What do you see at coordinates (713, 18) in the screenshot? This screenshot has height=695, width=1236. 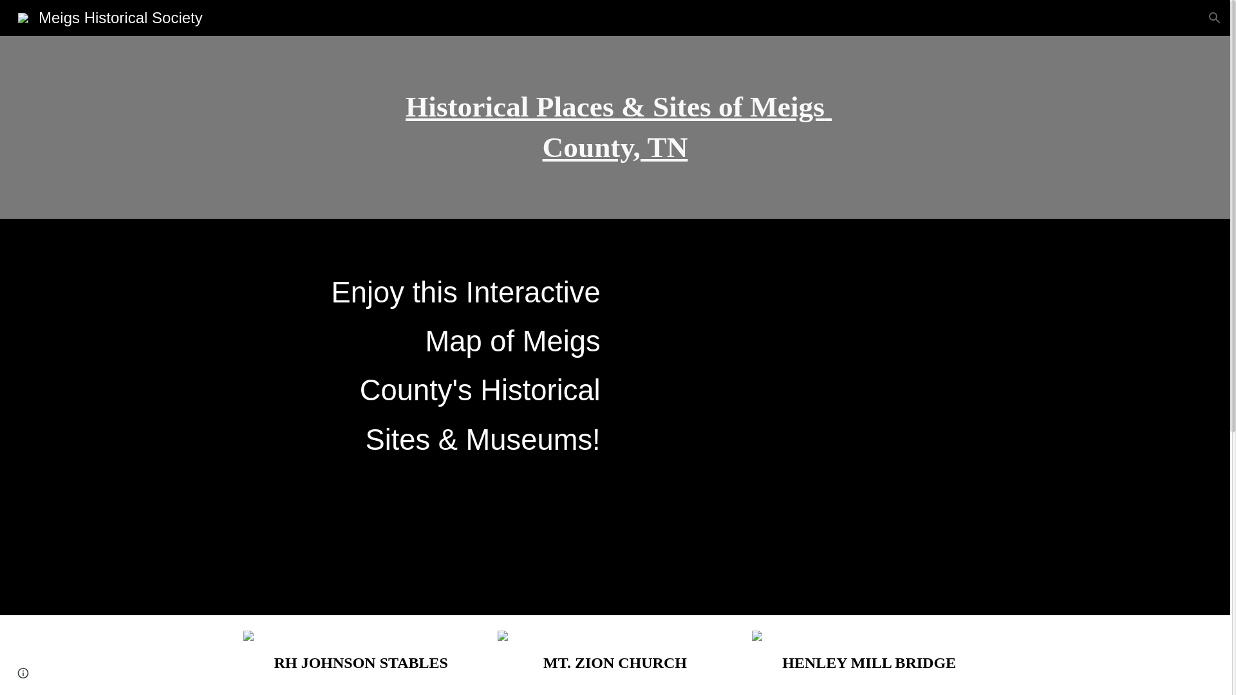 I see `Home` at bounding box center [713, 18].